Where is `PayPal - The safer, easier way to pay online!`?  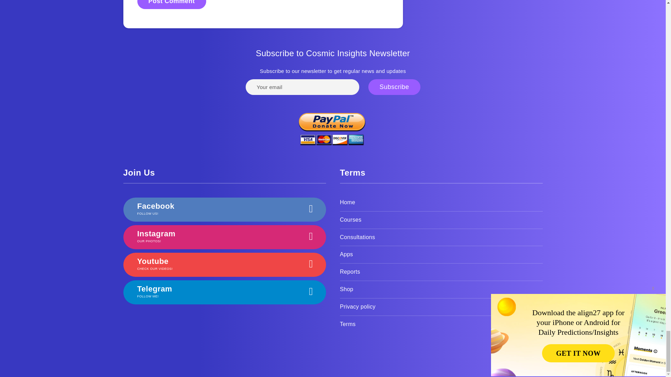
PayPal - The safer, easier way to pay online! is located at coordinates (332, 126).